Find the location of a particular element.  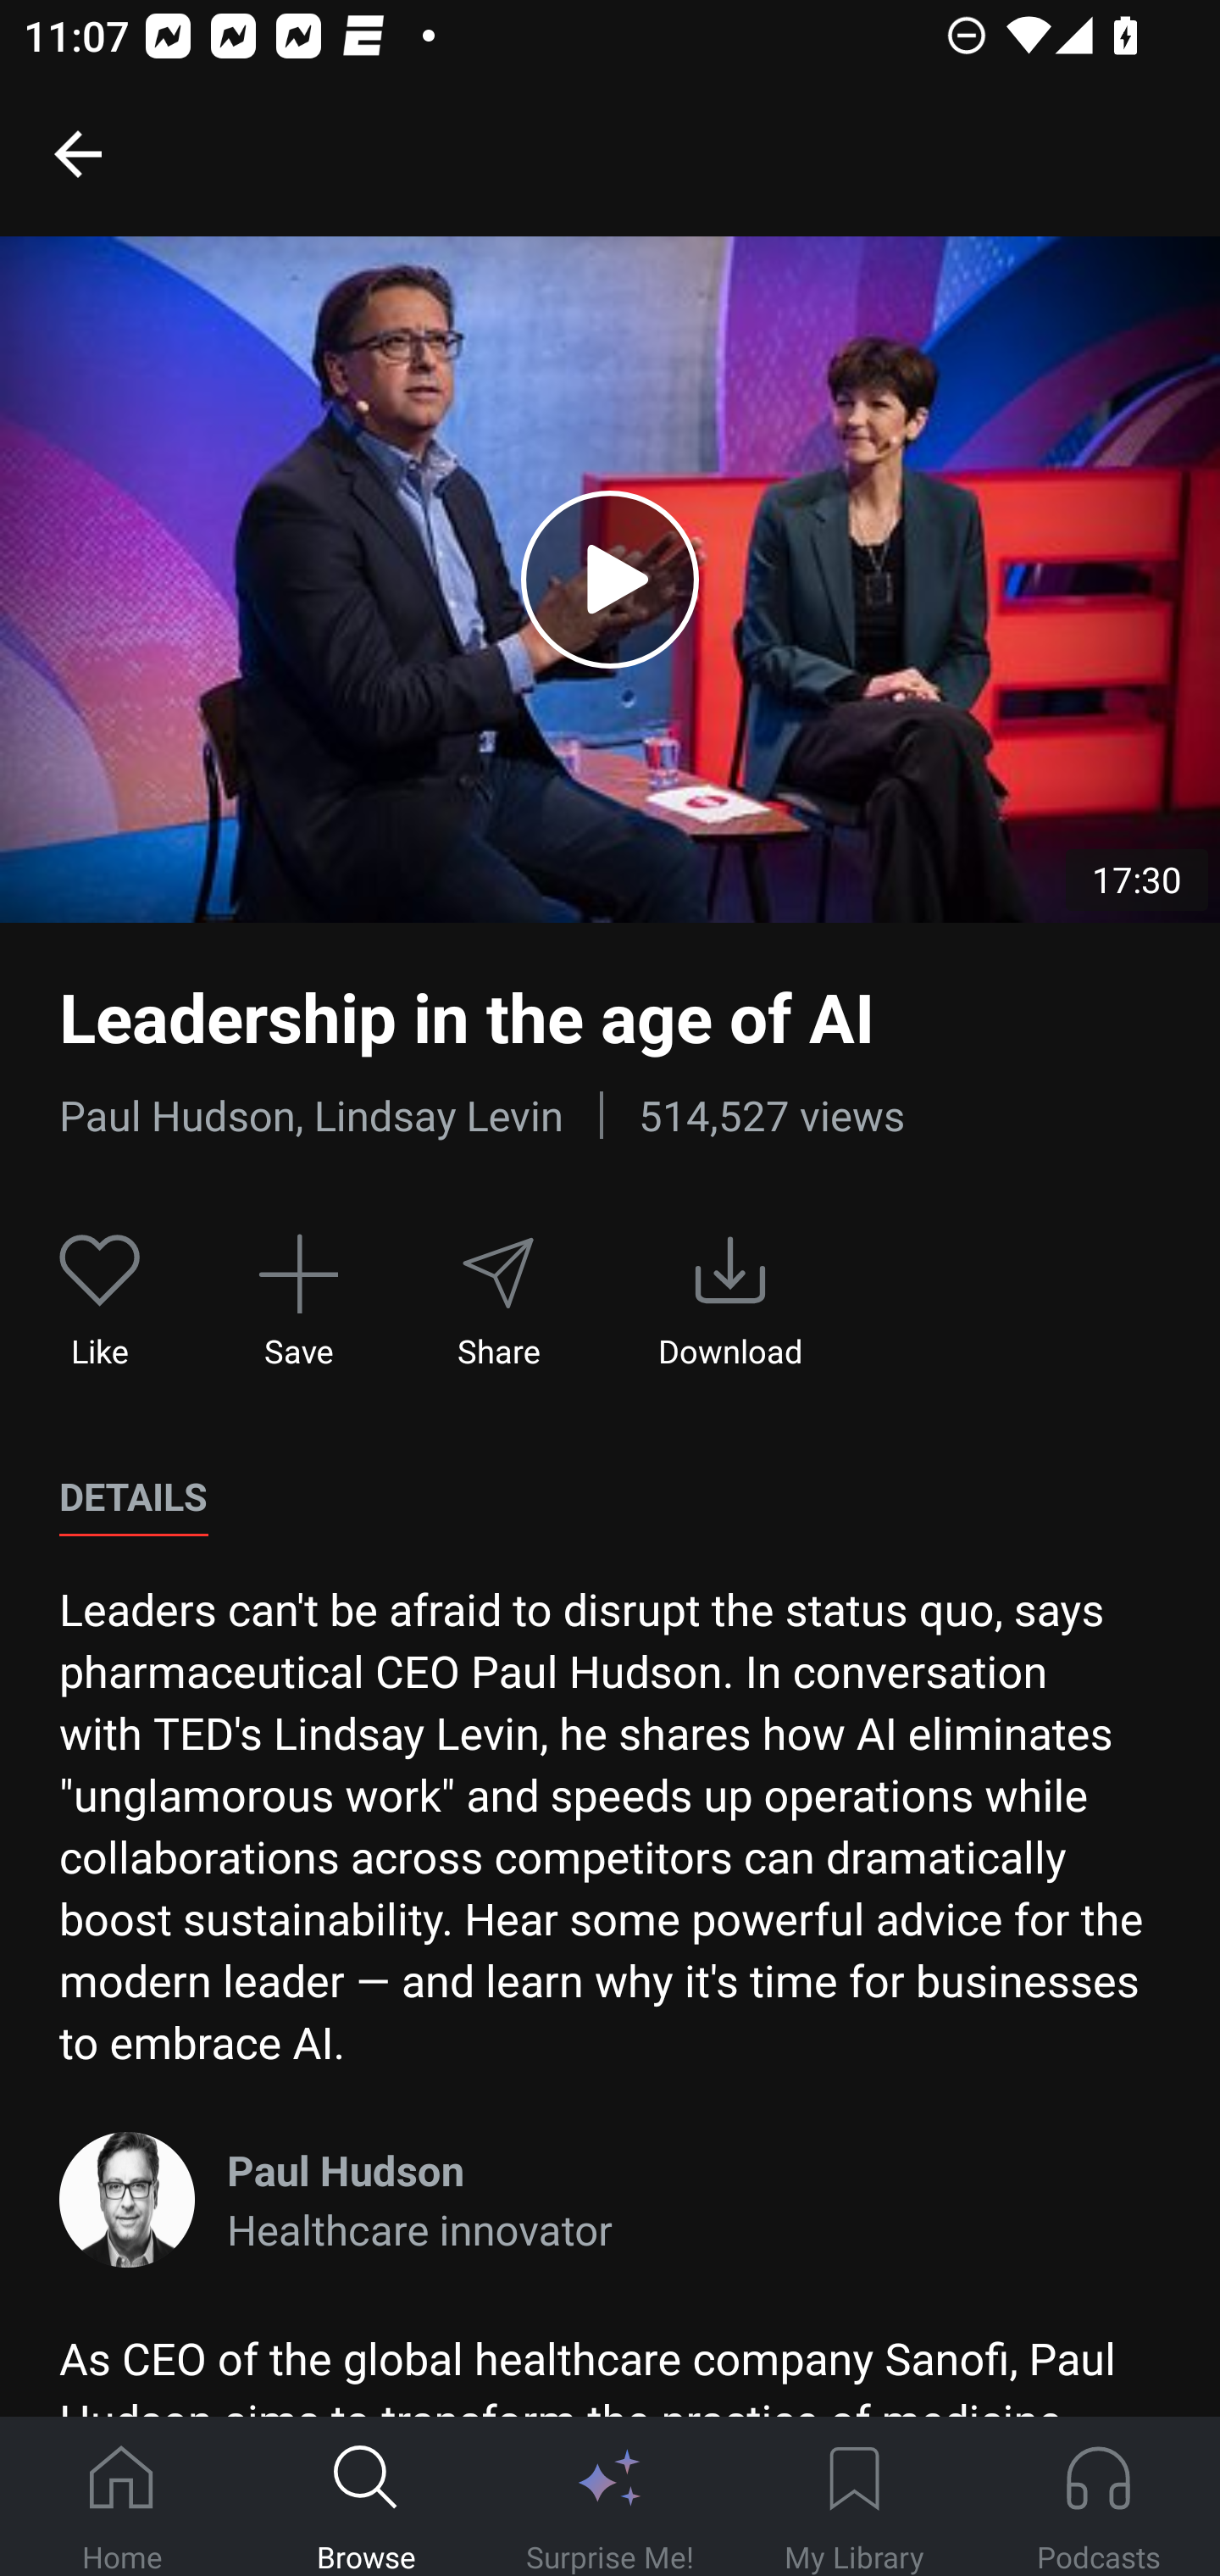

Home is located at coordinates (122, 2497).